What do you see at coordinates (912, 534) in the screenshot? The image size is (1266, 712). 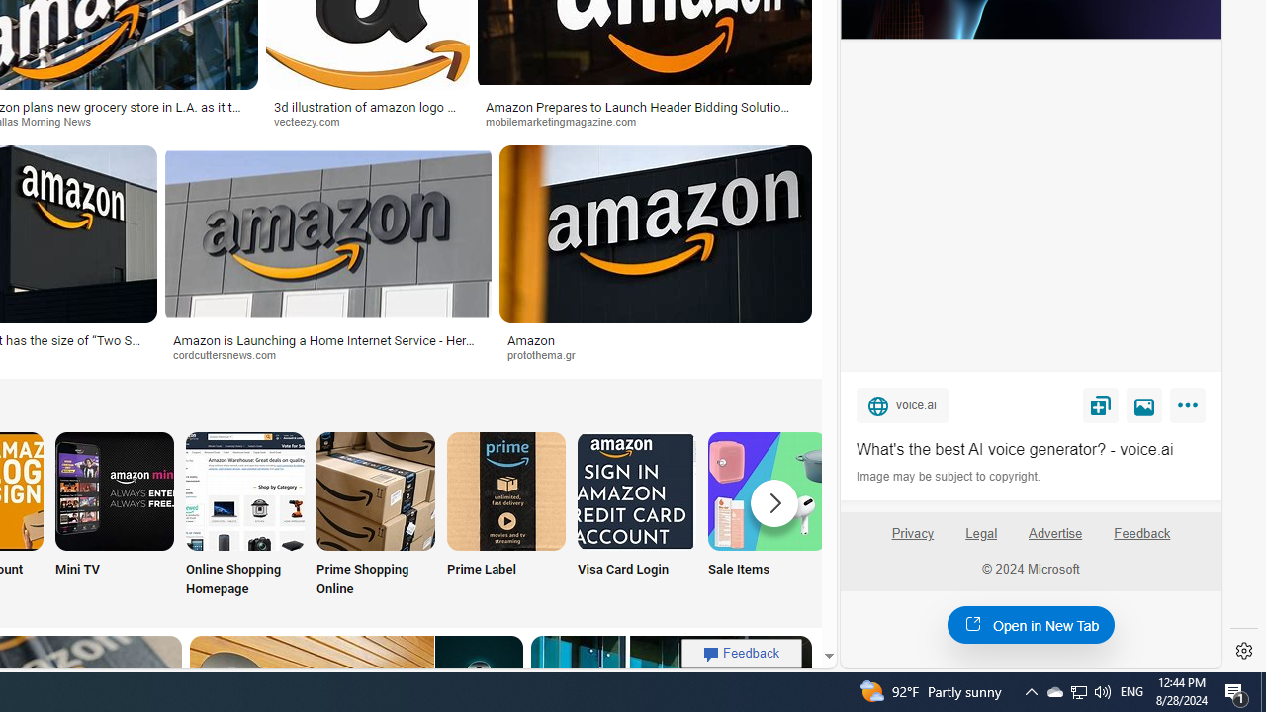 I see `Privacy` at bounding box center [912, 534].